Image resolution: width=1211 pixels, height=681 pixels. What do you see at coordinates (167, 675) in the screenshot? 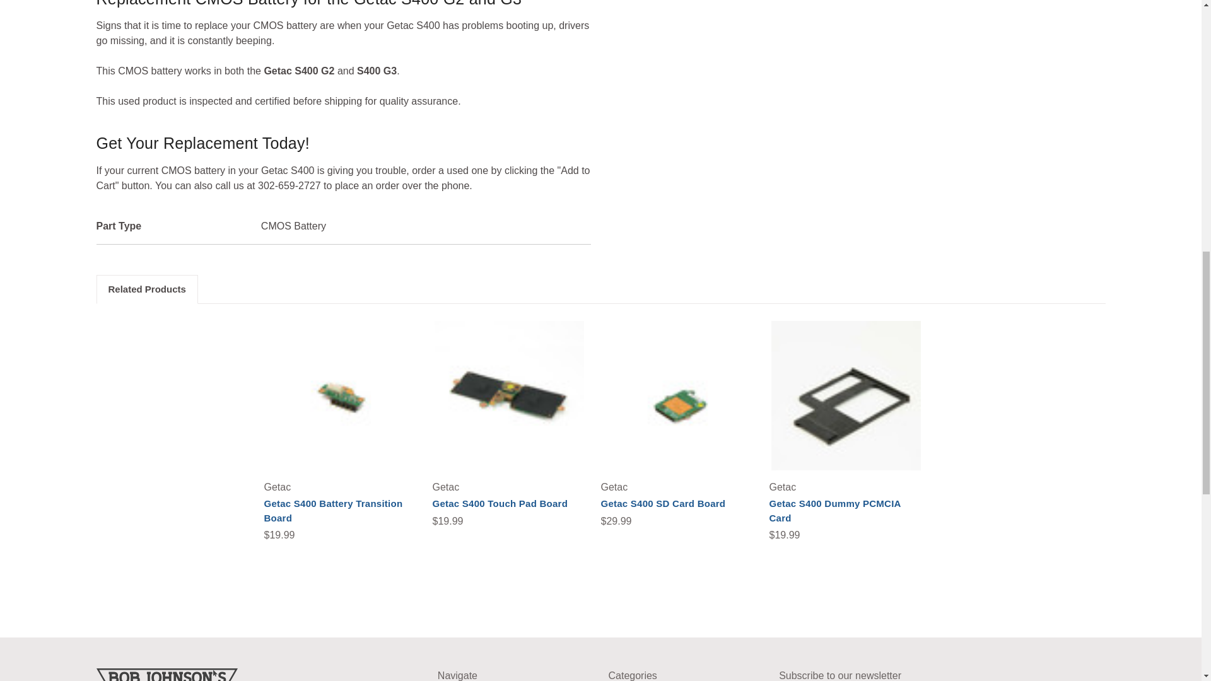
I see `Bob Johnson's Computer Stuff, Inc.` at bounding box center [167, 675].